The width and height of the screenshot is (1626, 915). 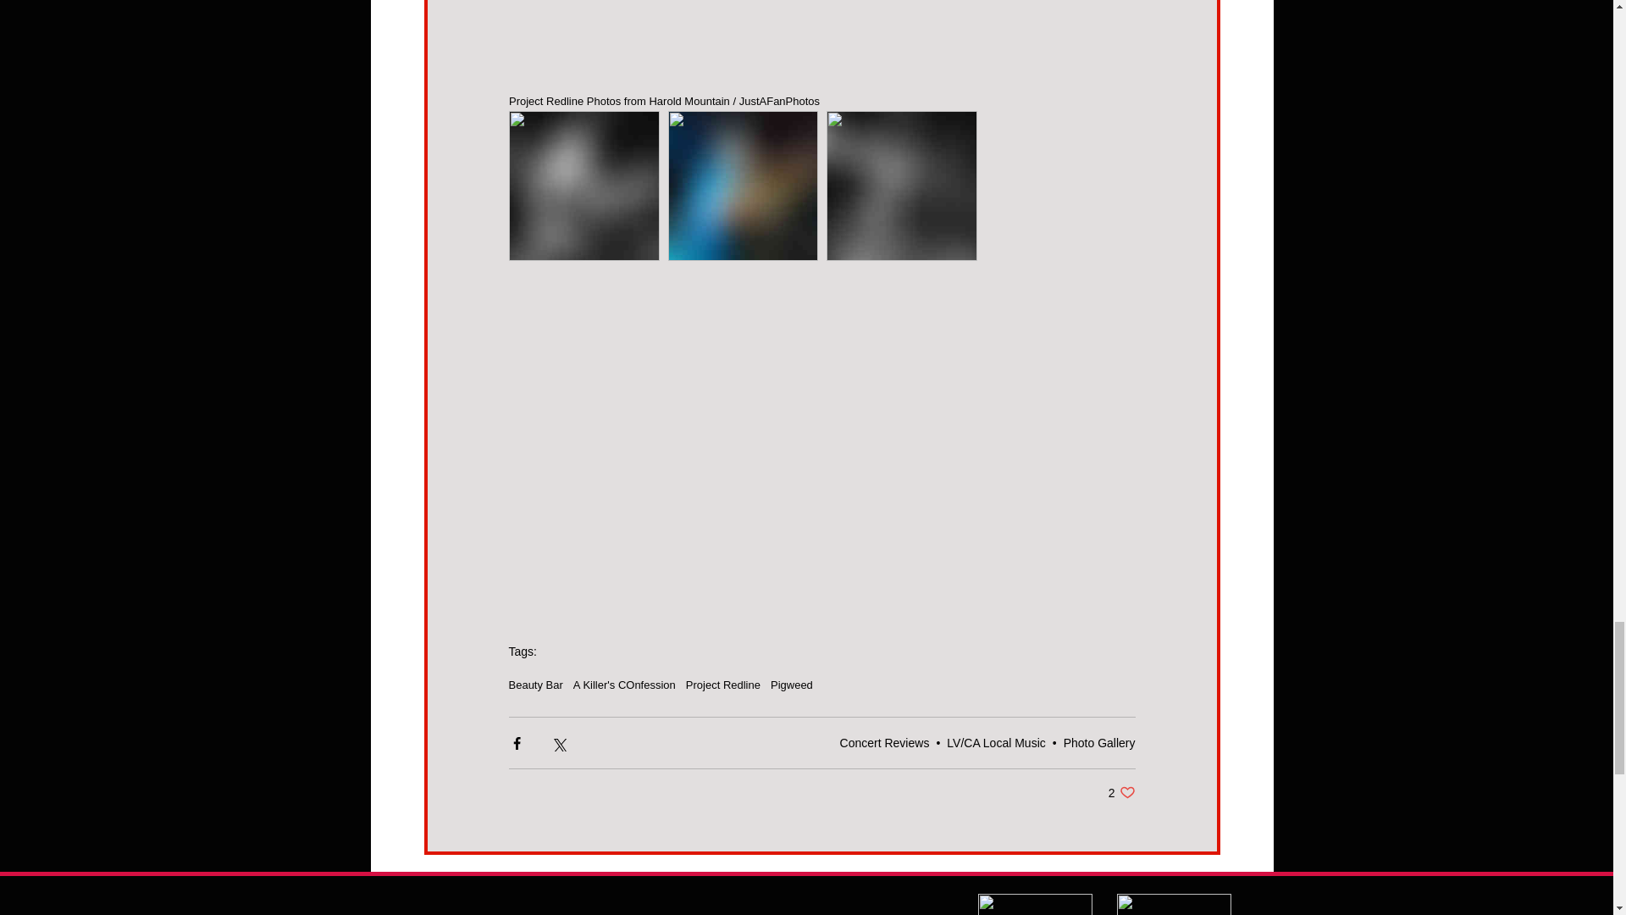 I want to click on Project Redline, so click(x=723, y=685).